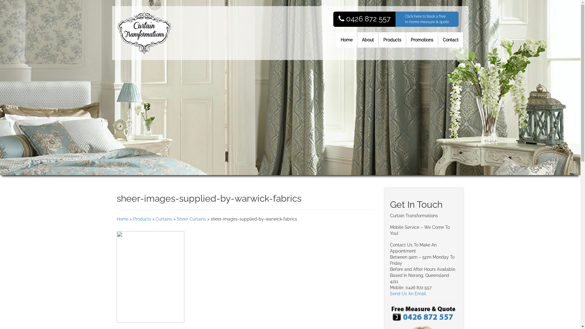 This screenshot has height=329, width=585. I want to click on Sheer Curtains, so click(191, 219).